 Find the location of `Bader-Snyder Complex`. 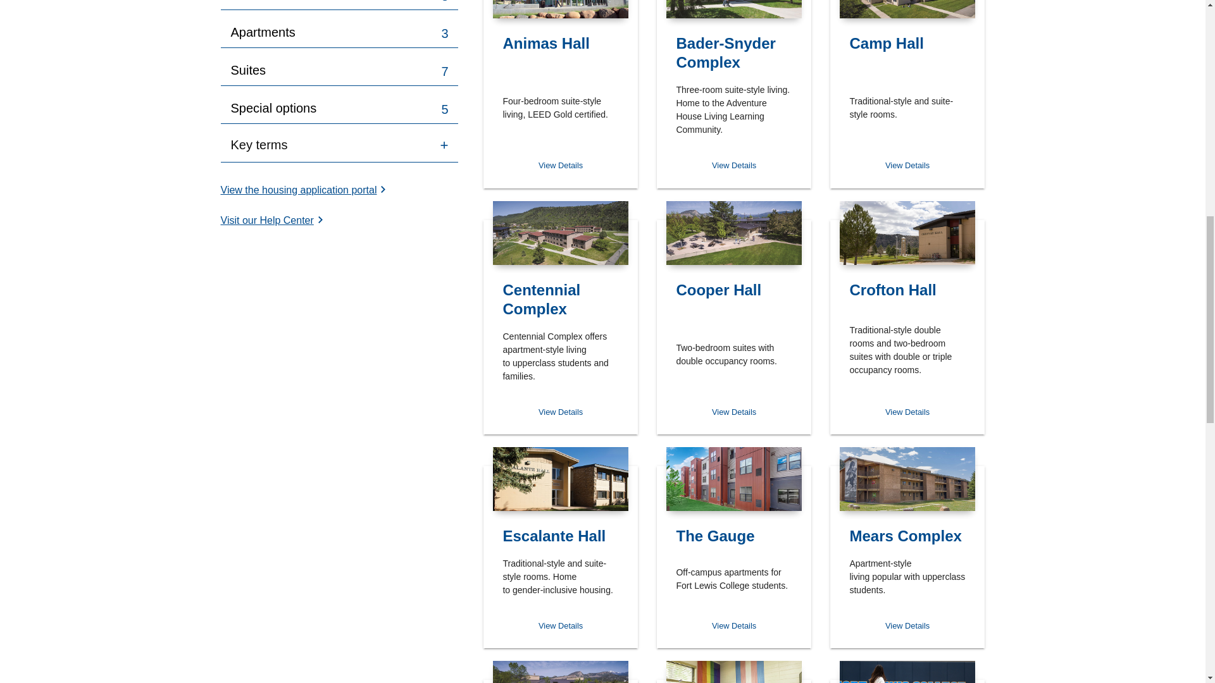

Bader-Snyder Complex is located at coordinates (734, 164).